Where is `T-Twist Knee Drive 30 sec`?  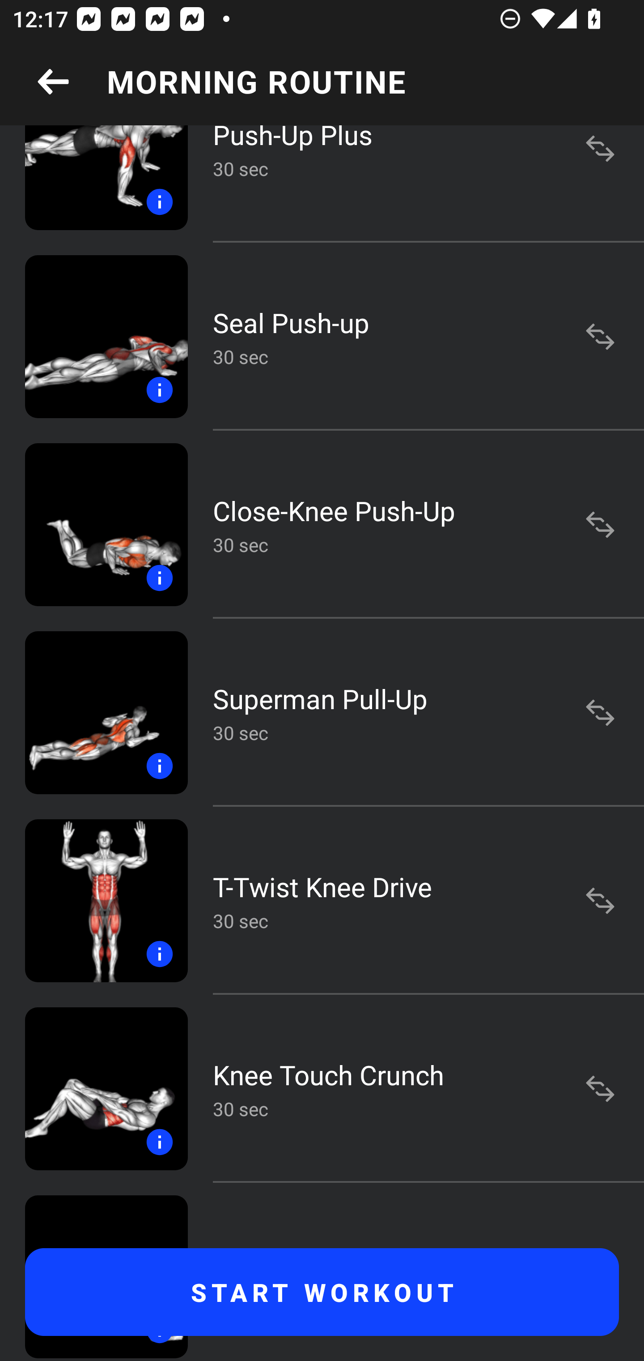
T-Twist Knee Drive 30 sec is located at coordinates (322, 901).